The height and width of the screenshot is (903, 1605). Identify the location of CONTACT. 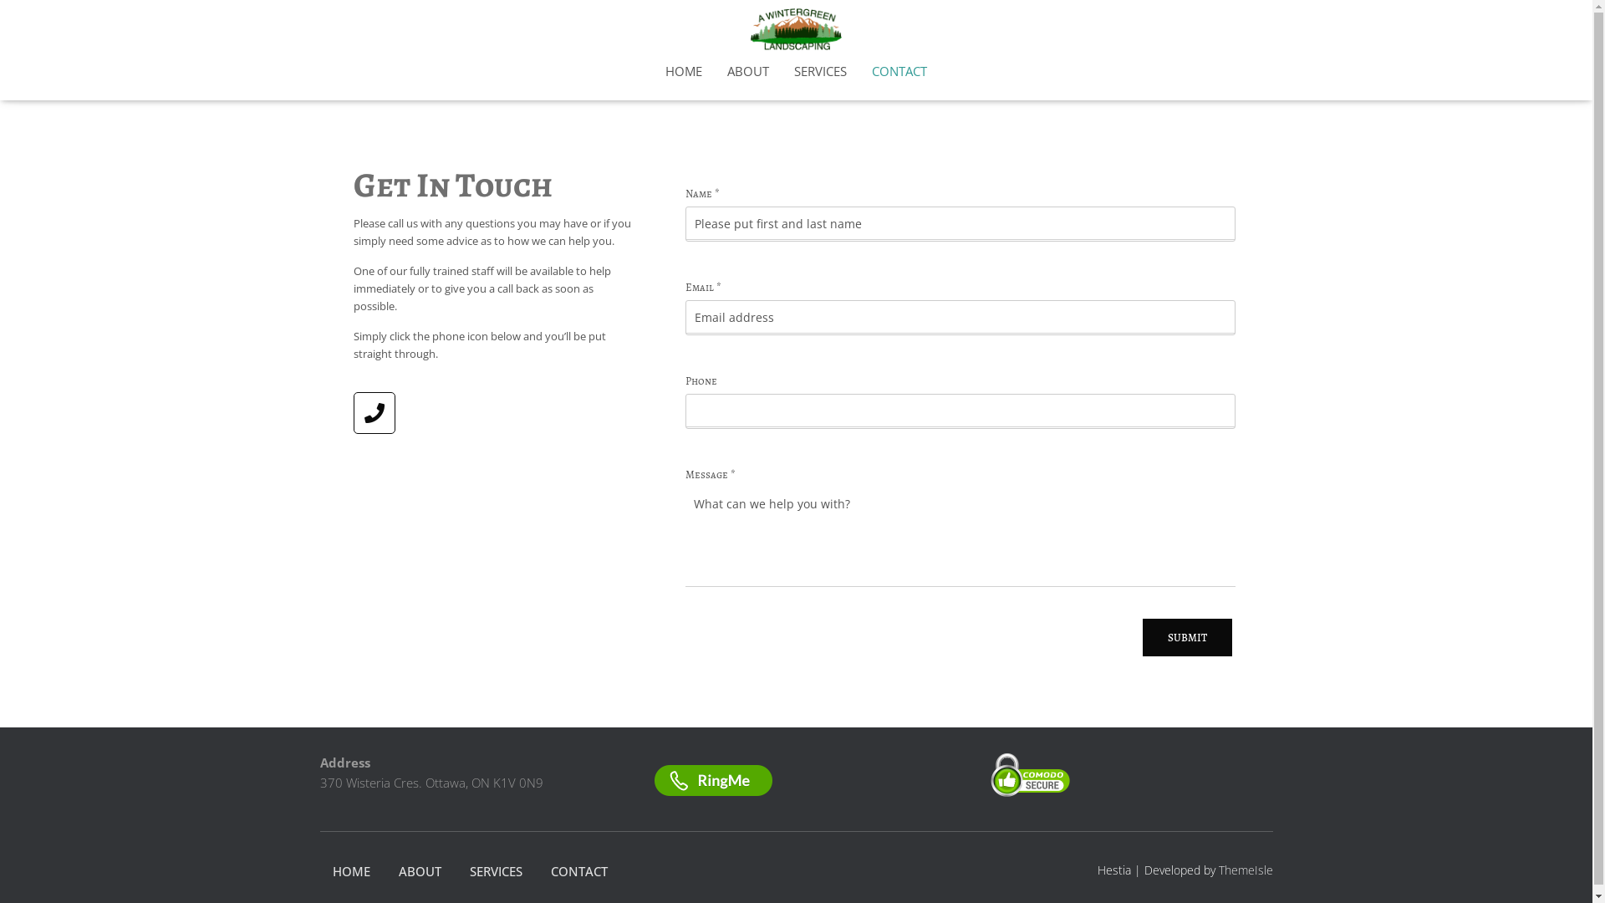
(899, 71).